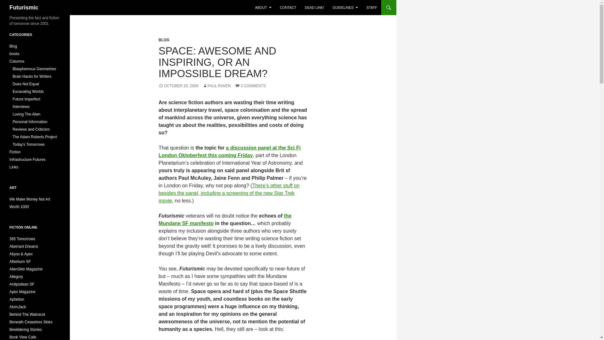 Image resolution: width=604 pixels, height=340 pixels. Describe the element at coordinates (216, 86) in the screenshot. I see `PAUL RAVEN` at that location.